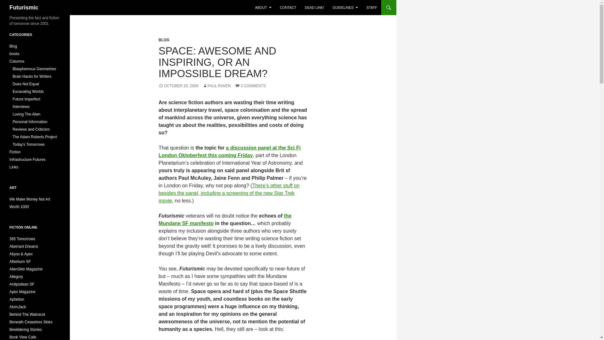 Image resolution: width=604 pixels, height=340 pixels. Describe the element at coordinates (216, 86) in the screenshot. I see `PAUL RAVEN` at that location.